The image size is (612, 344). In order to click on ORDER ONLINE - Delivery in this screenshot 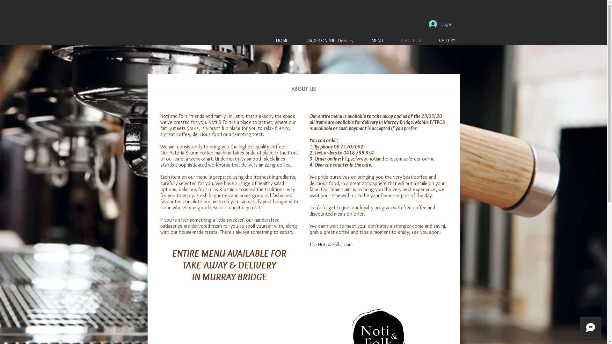, I will do `click(325, 41)`.